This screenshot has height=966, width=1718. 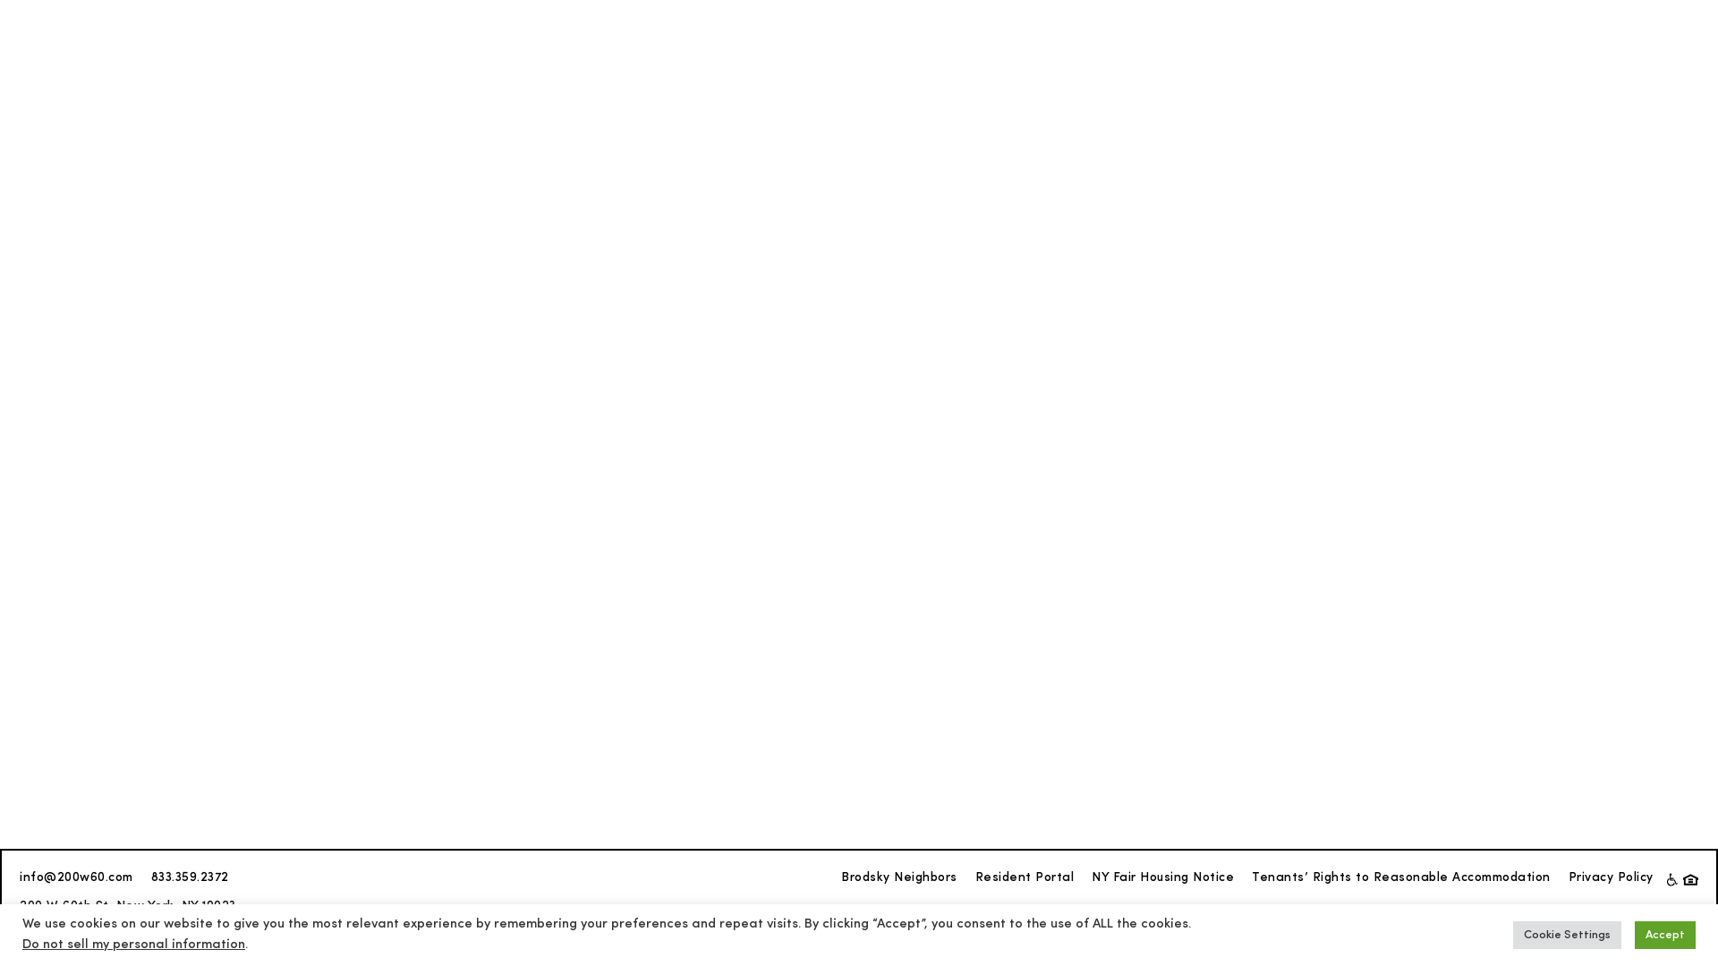 I want to click on 200 W 60th St. New York, NY 10023, so click(x=128, y=907).